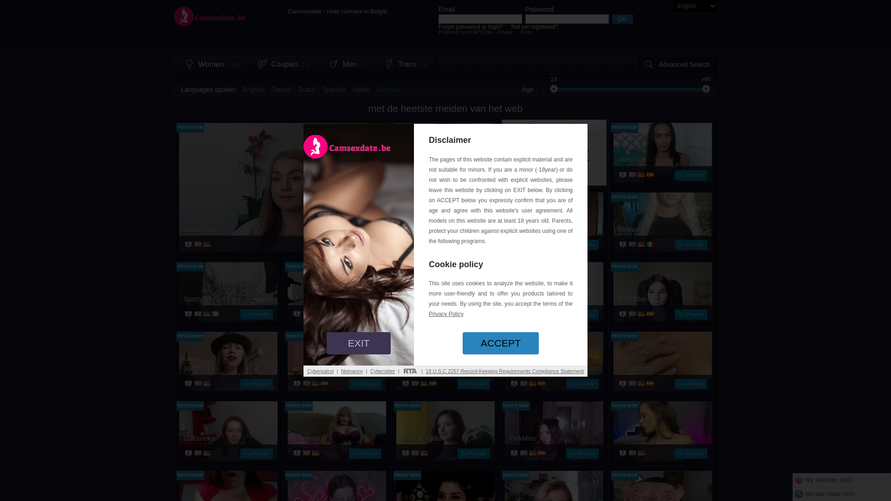 Image resolution: width=891 pixels, height=501 pixels. Describe the element at coordinates (480, 19) in the screenshot. I see `At least 4 characters` at that location.